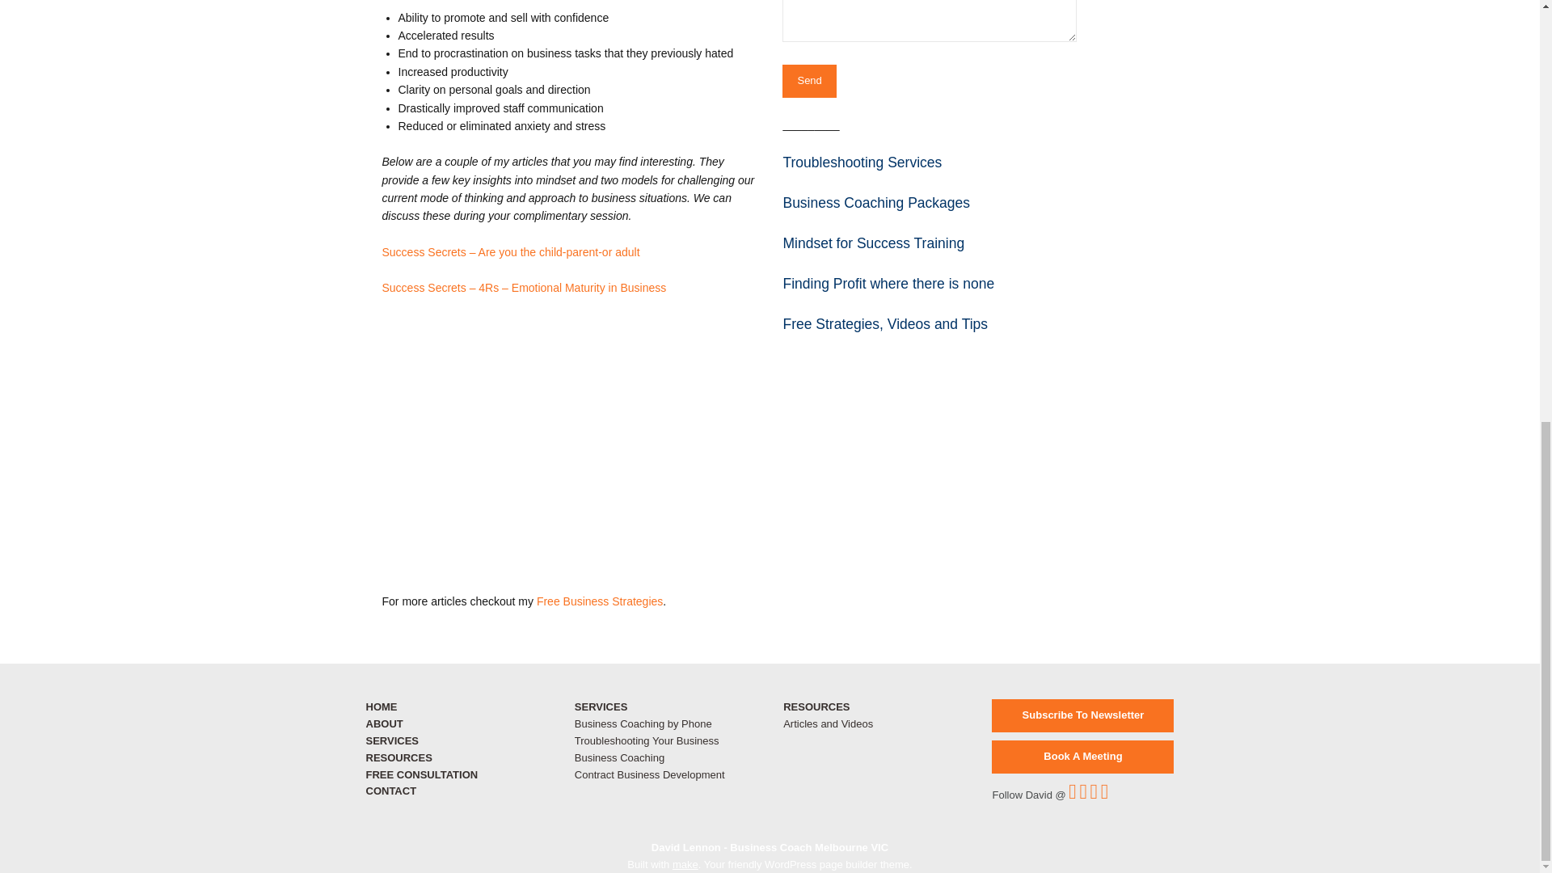 This screenshot has height=873, width=1552. Describe the element at coordinates (421, 774) in the screenshot. I see `FREE CONSULTATION` at that location.